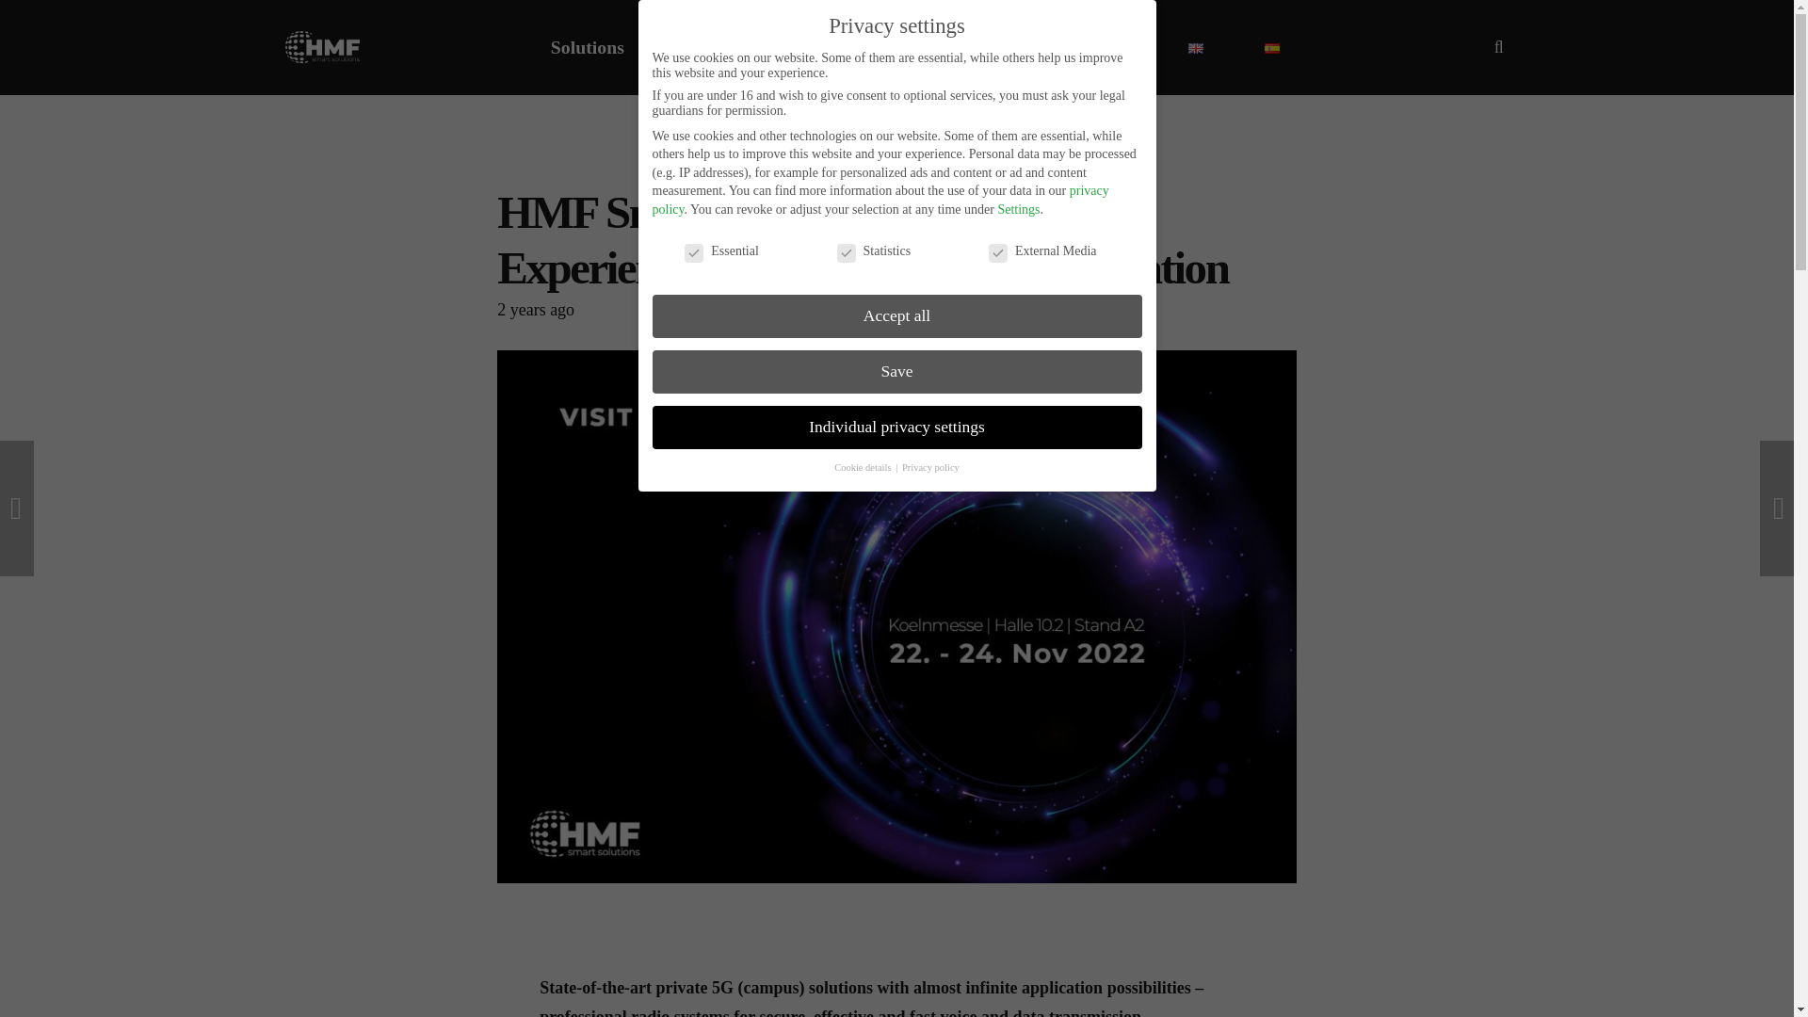  Describe the element at coordinates (880, 47) in the screenshot. I see `Services` at that location.